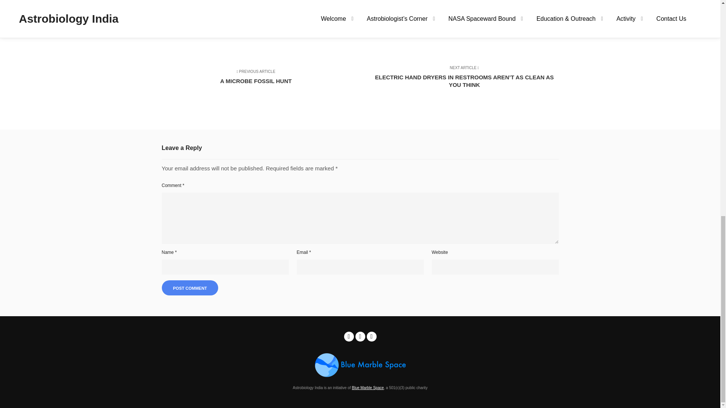 The image size is (726, 408). I want to click on Post Comment, so click(261, 80).